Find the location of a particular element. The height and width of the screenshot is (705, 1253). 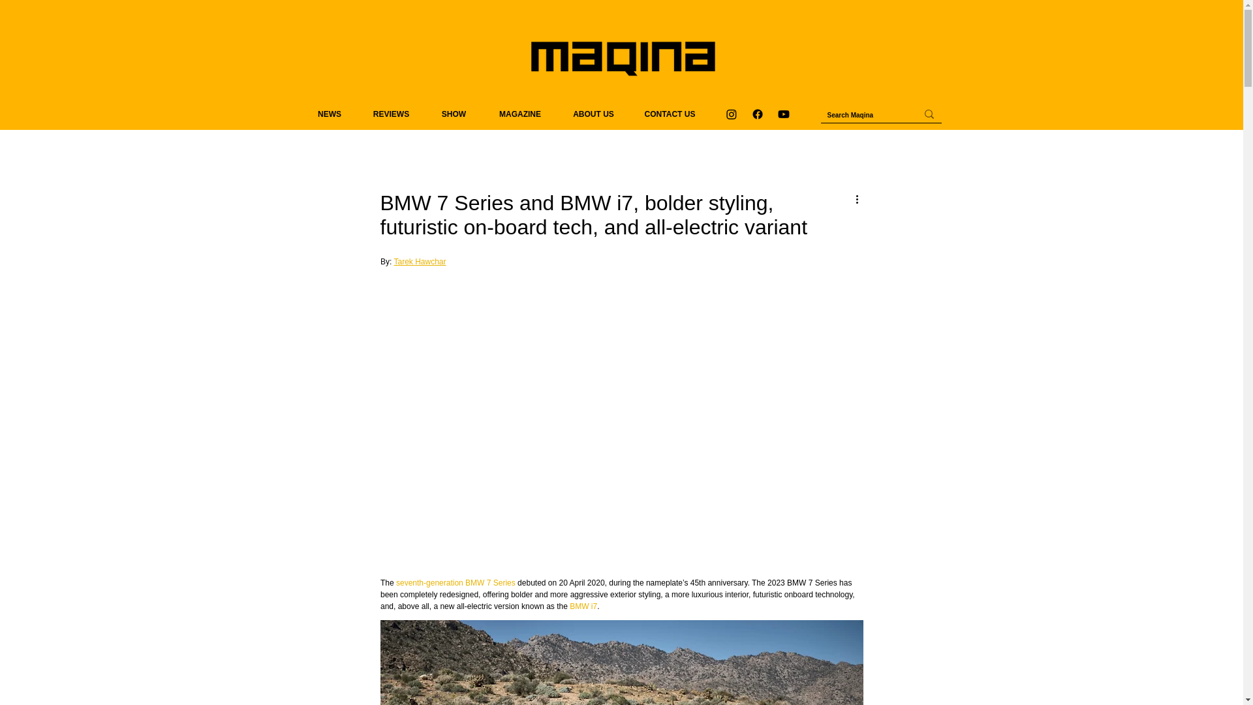

ABOUT US is located at coordinates (593, 114).